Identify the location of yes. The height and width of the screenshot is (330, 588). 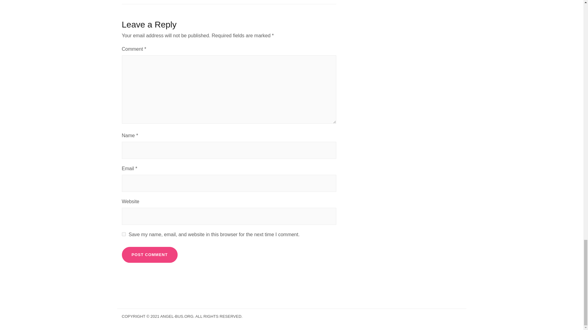
(124, 234).